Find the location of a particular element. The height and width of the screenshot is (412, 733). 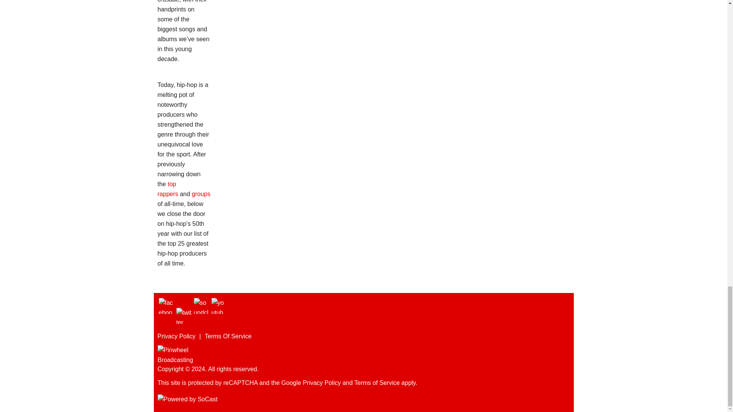

groups is located at coordinates (201, 194).